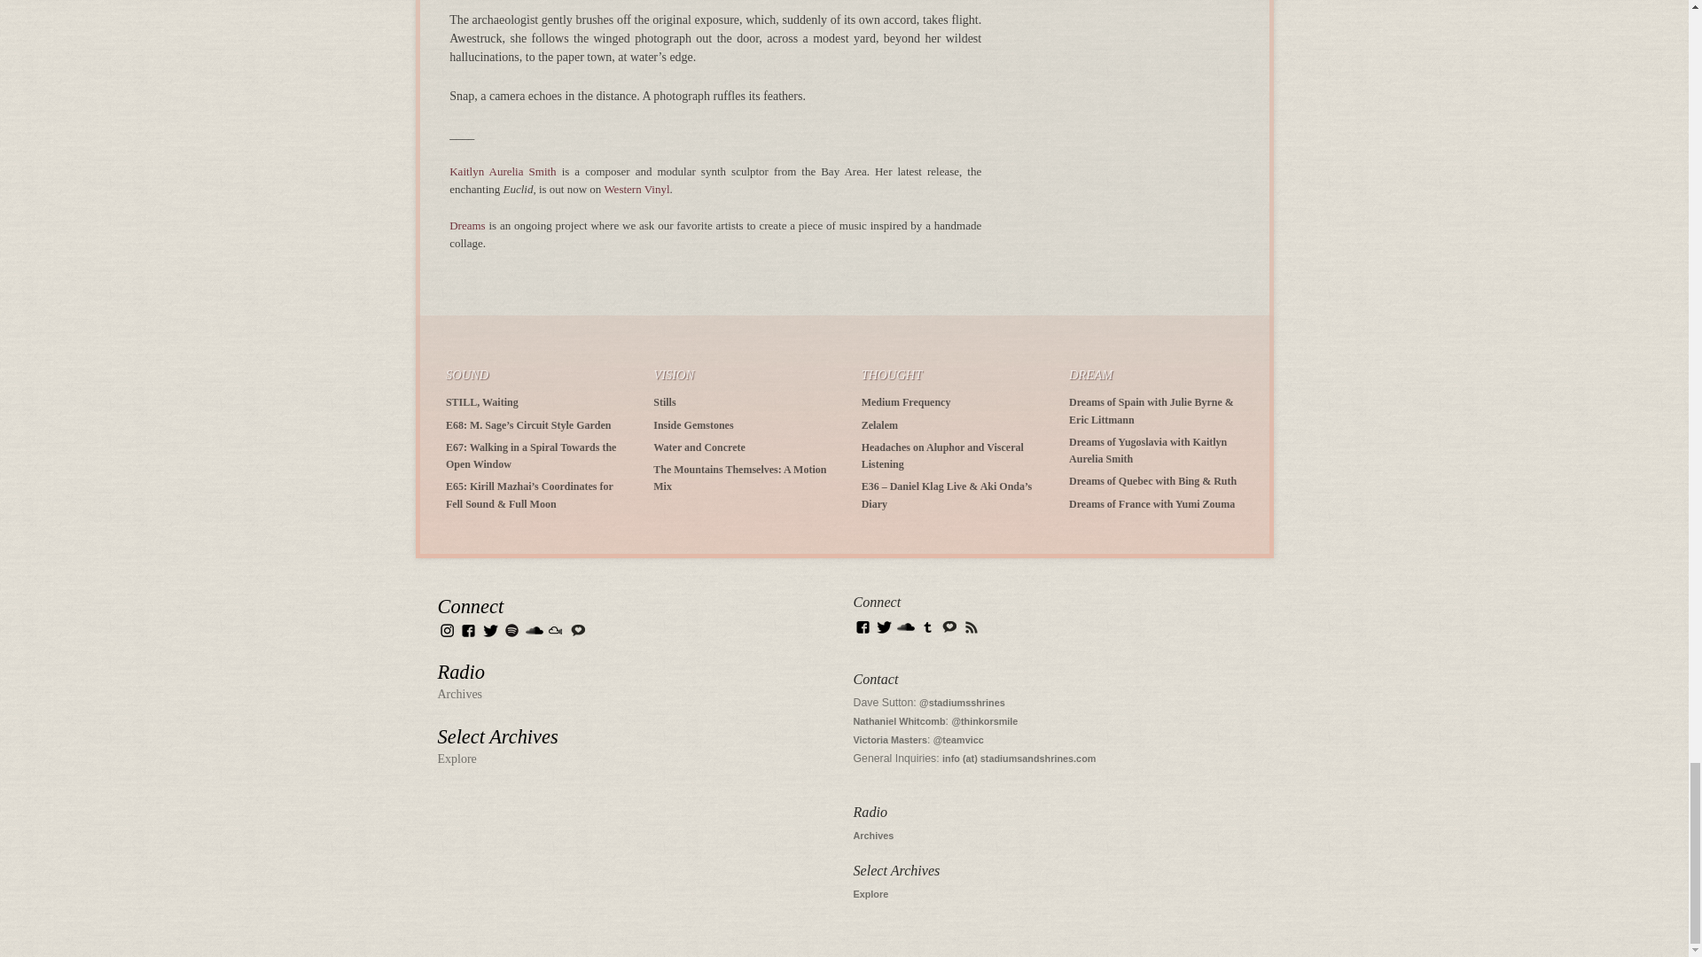  Describe the element at coordinates (531, 455) in the screenshot. I see `E67: Walking in a Spiral Towards the Open Window` at that location.